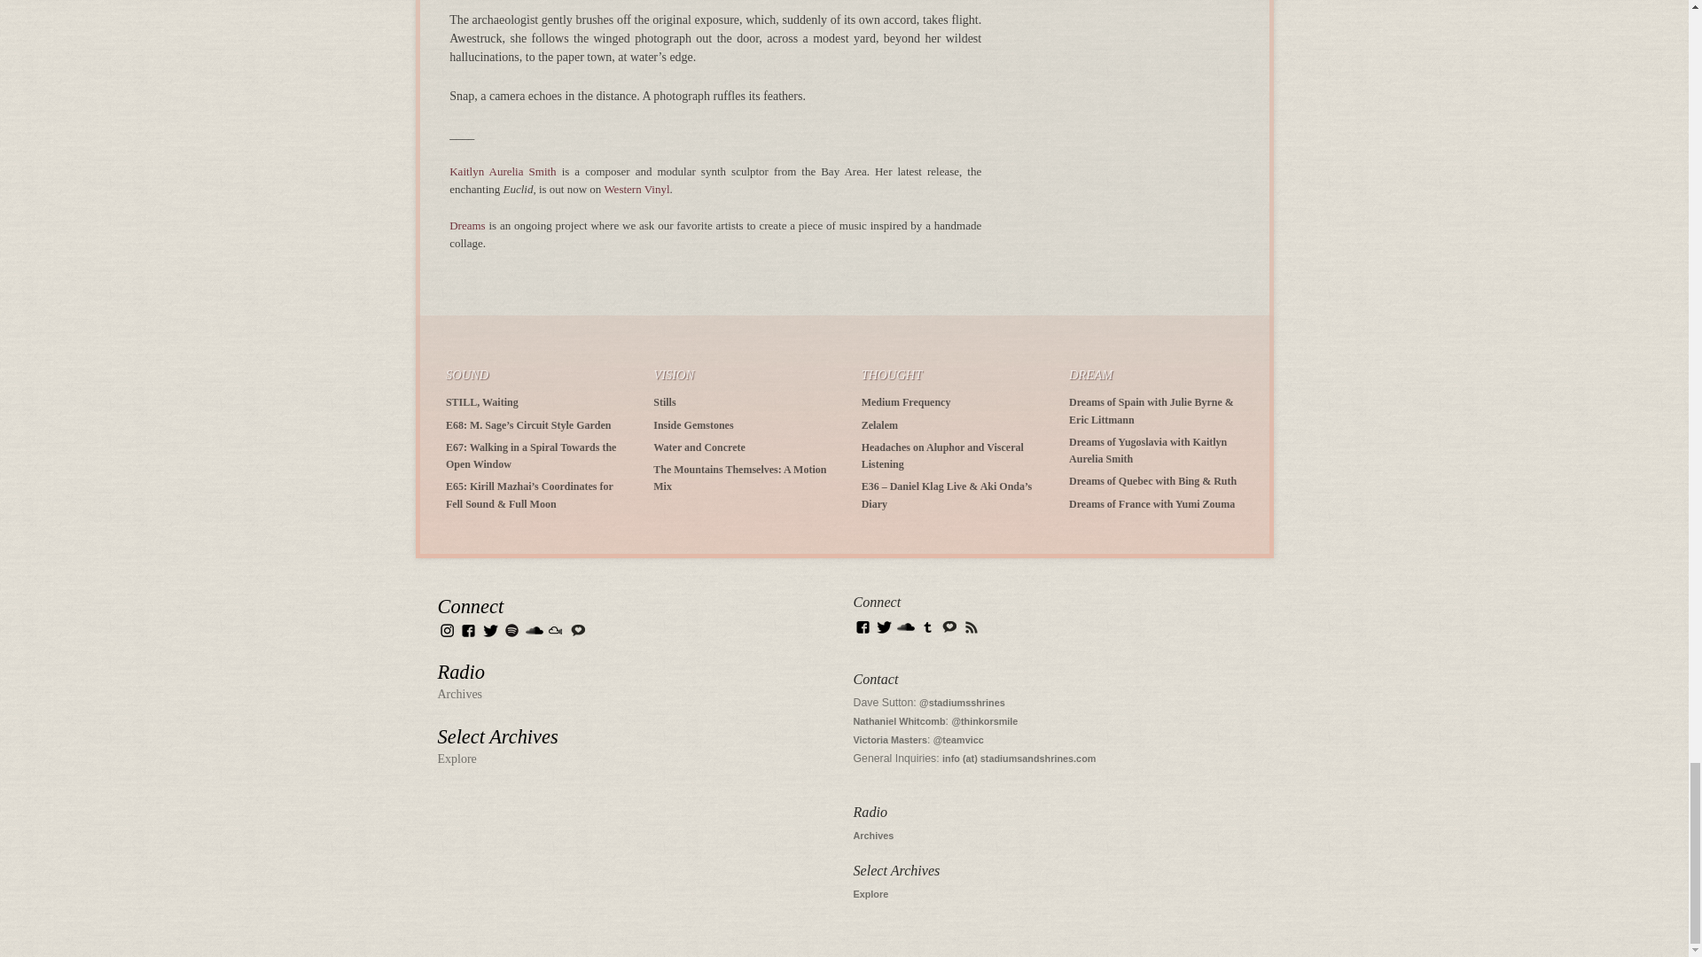  Describe the element at coordinates (531, 455) in the screenshot. I see `E67: Walking in a Spiral Towards the Open Window` at that location.